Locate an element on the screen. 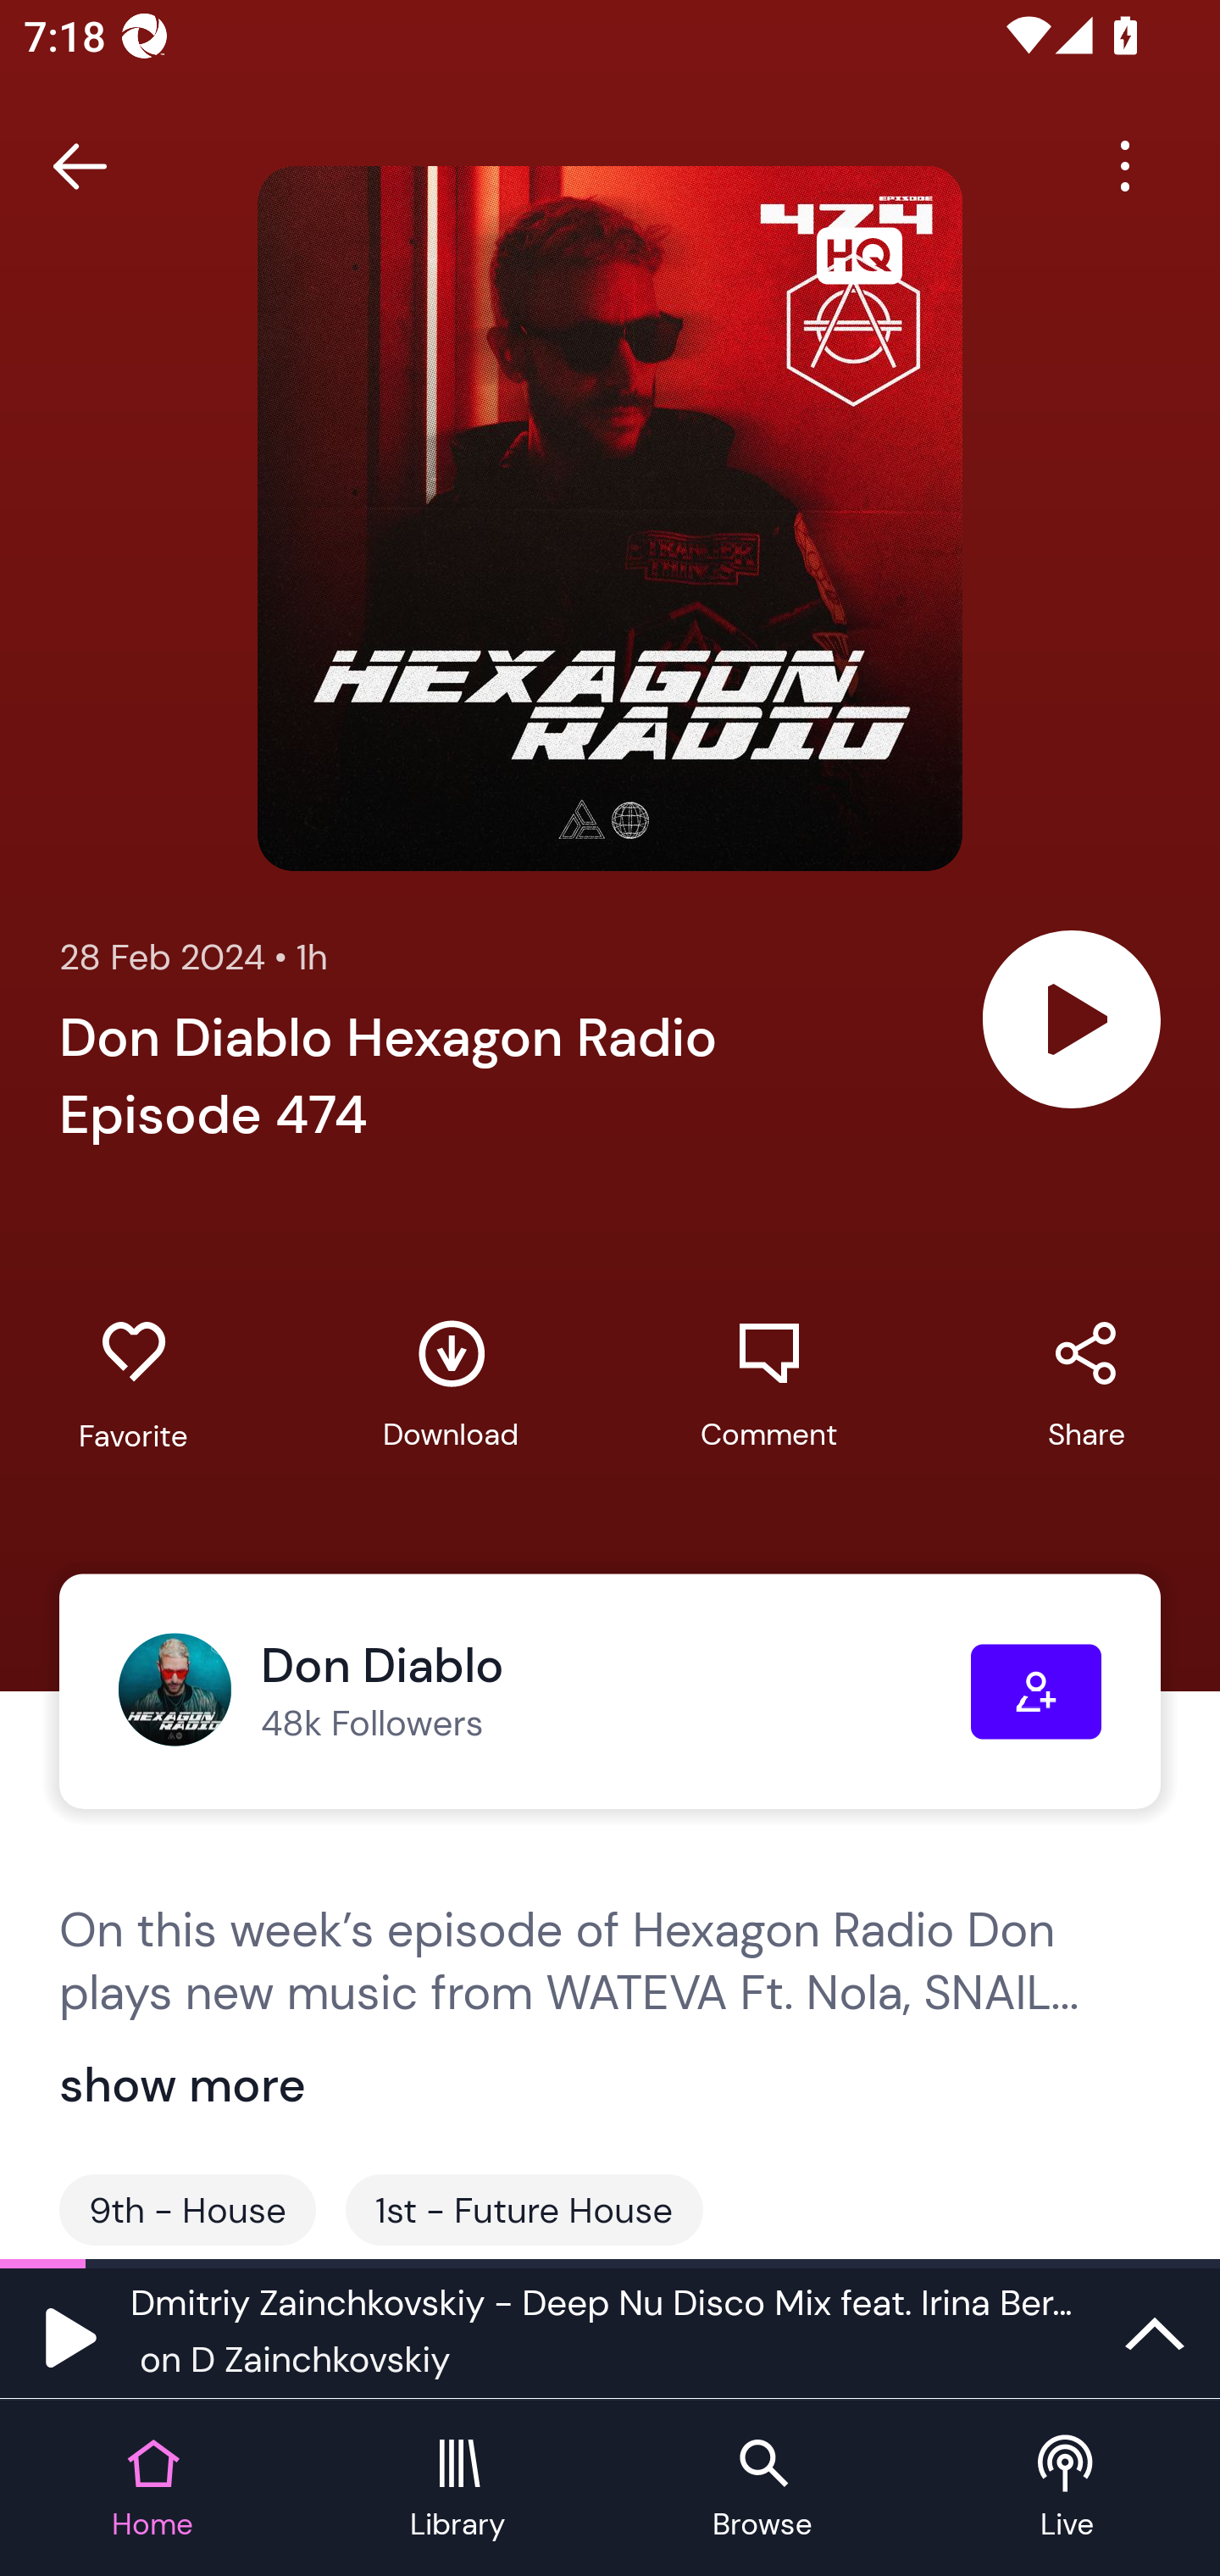 The width and height of the screenshot is (1220, 2576). Follow is located at coordinates (1036, 1691).